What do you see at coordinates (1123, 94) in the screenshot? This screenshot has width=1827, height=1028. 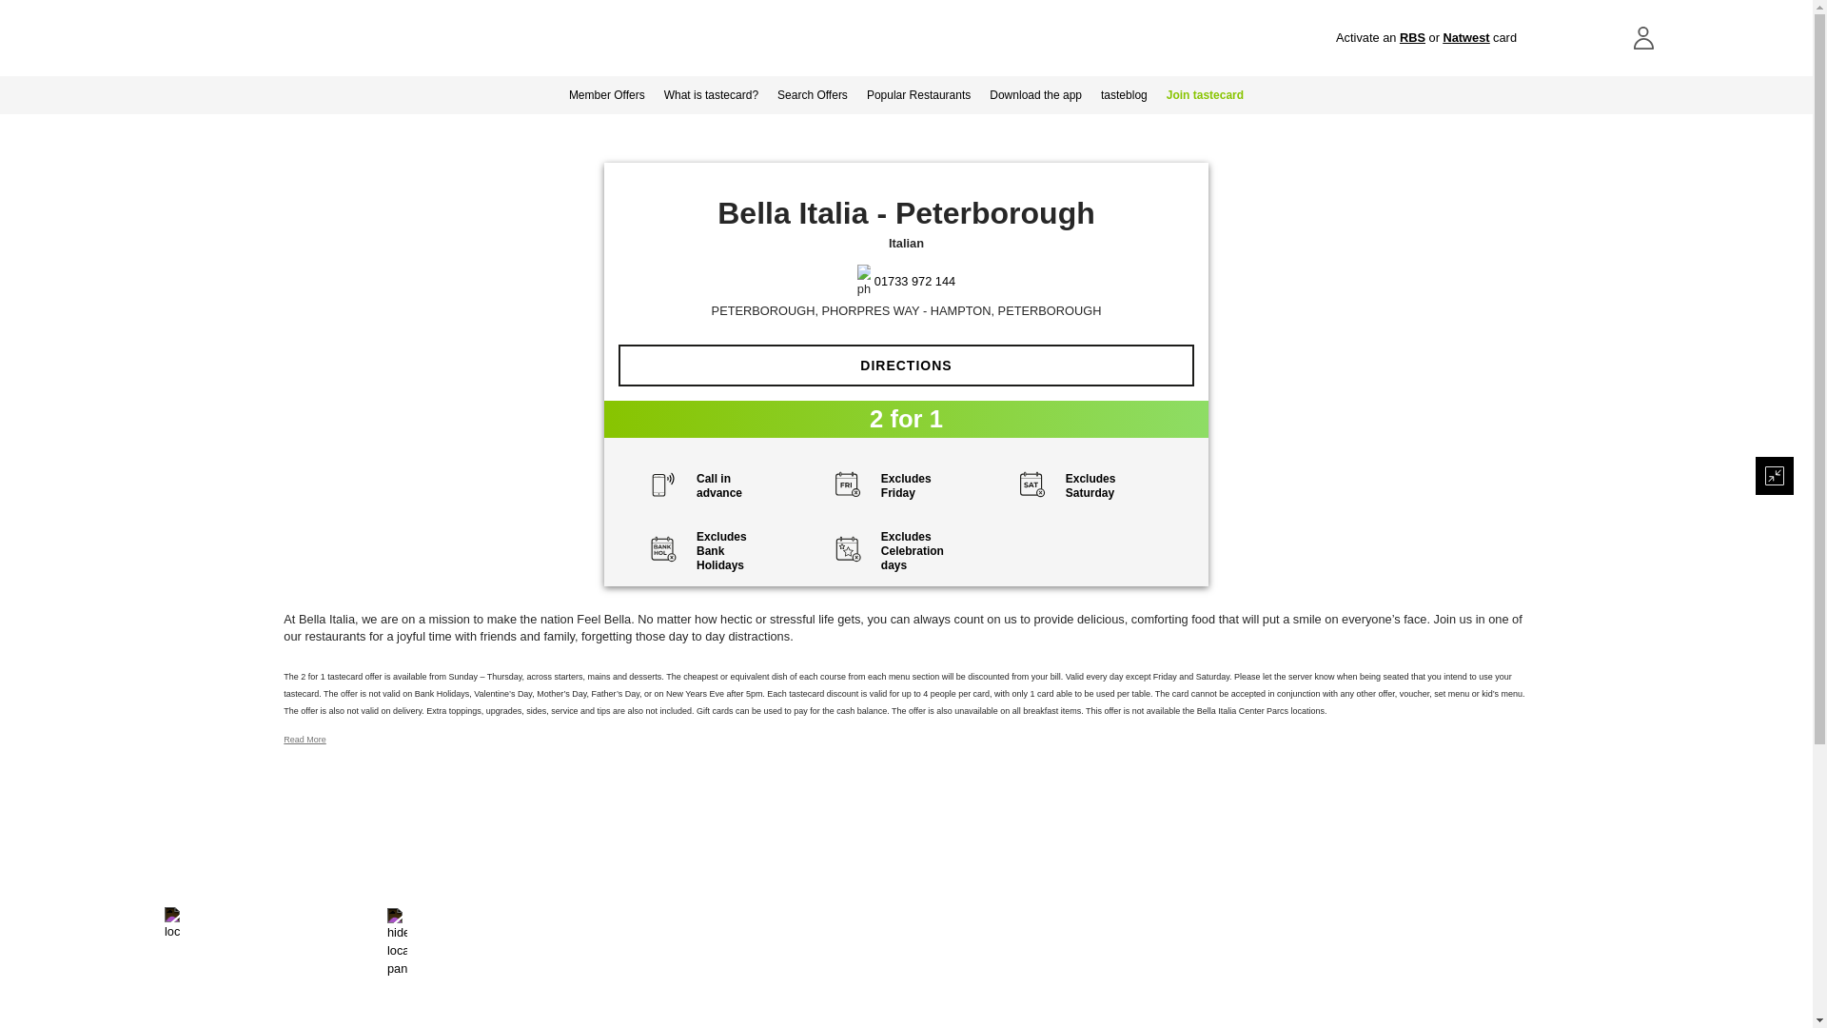 I see `tasteblog` at bounding box center [1123, 94].